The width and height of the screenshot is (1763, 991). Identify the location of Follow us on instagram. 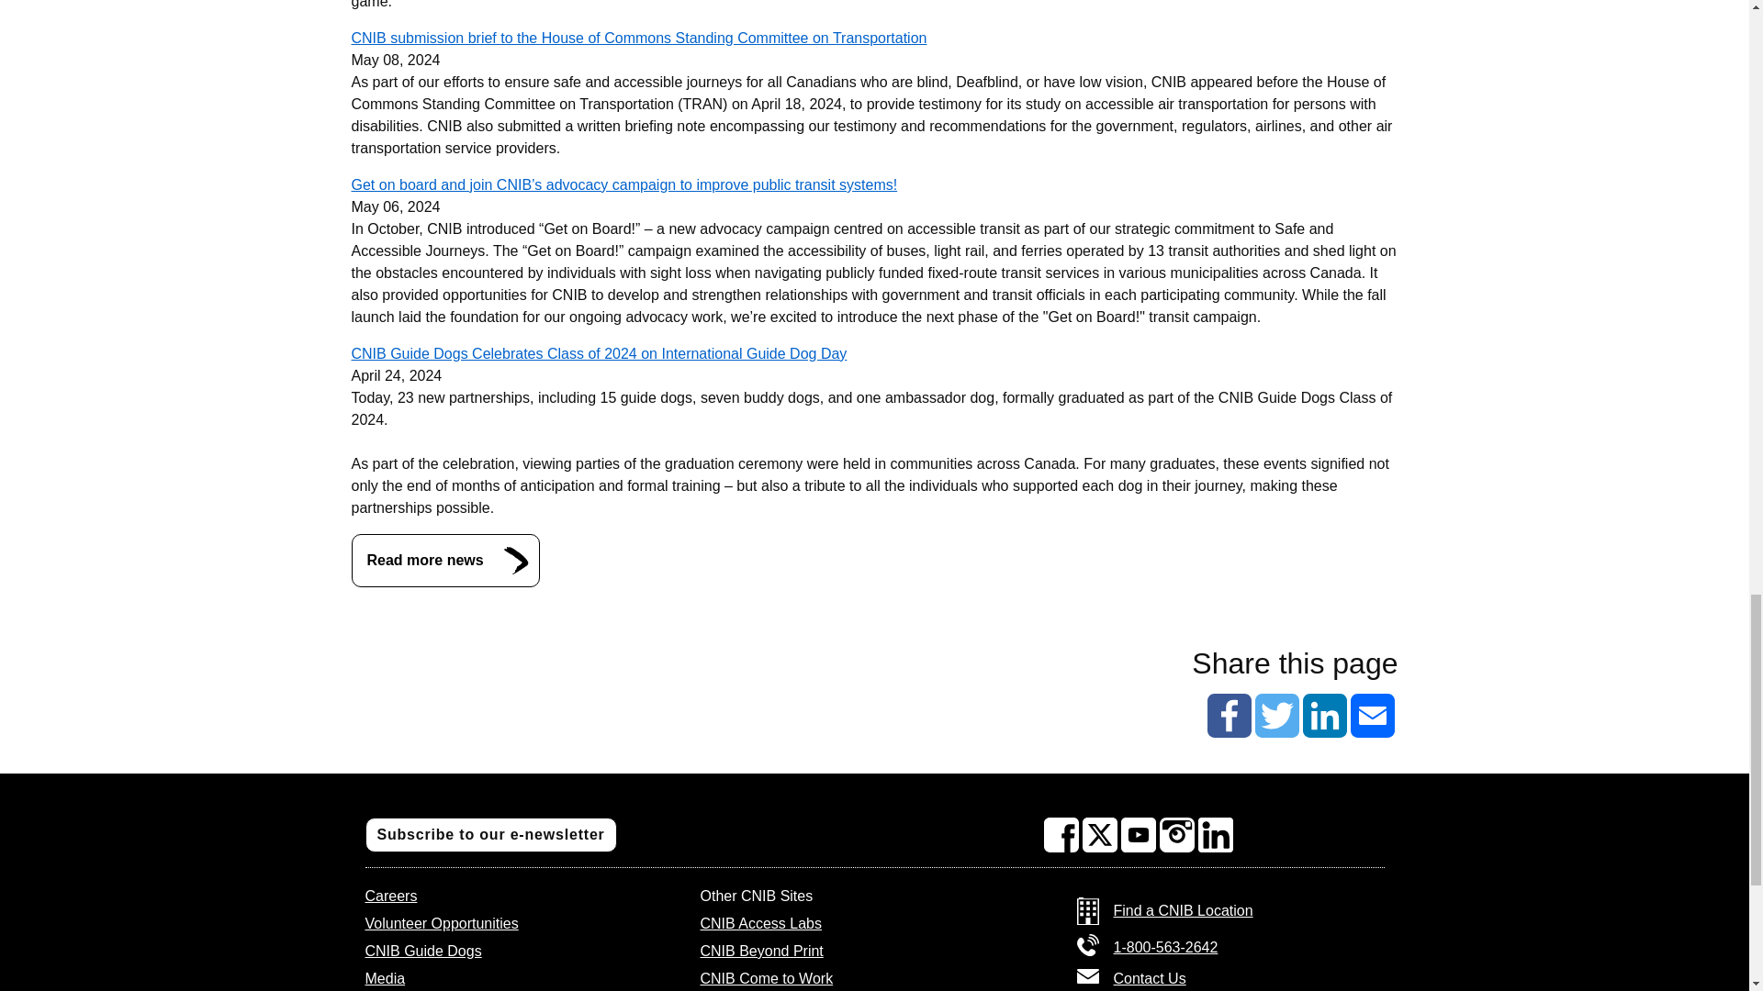
(1177, 835).